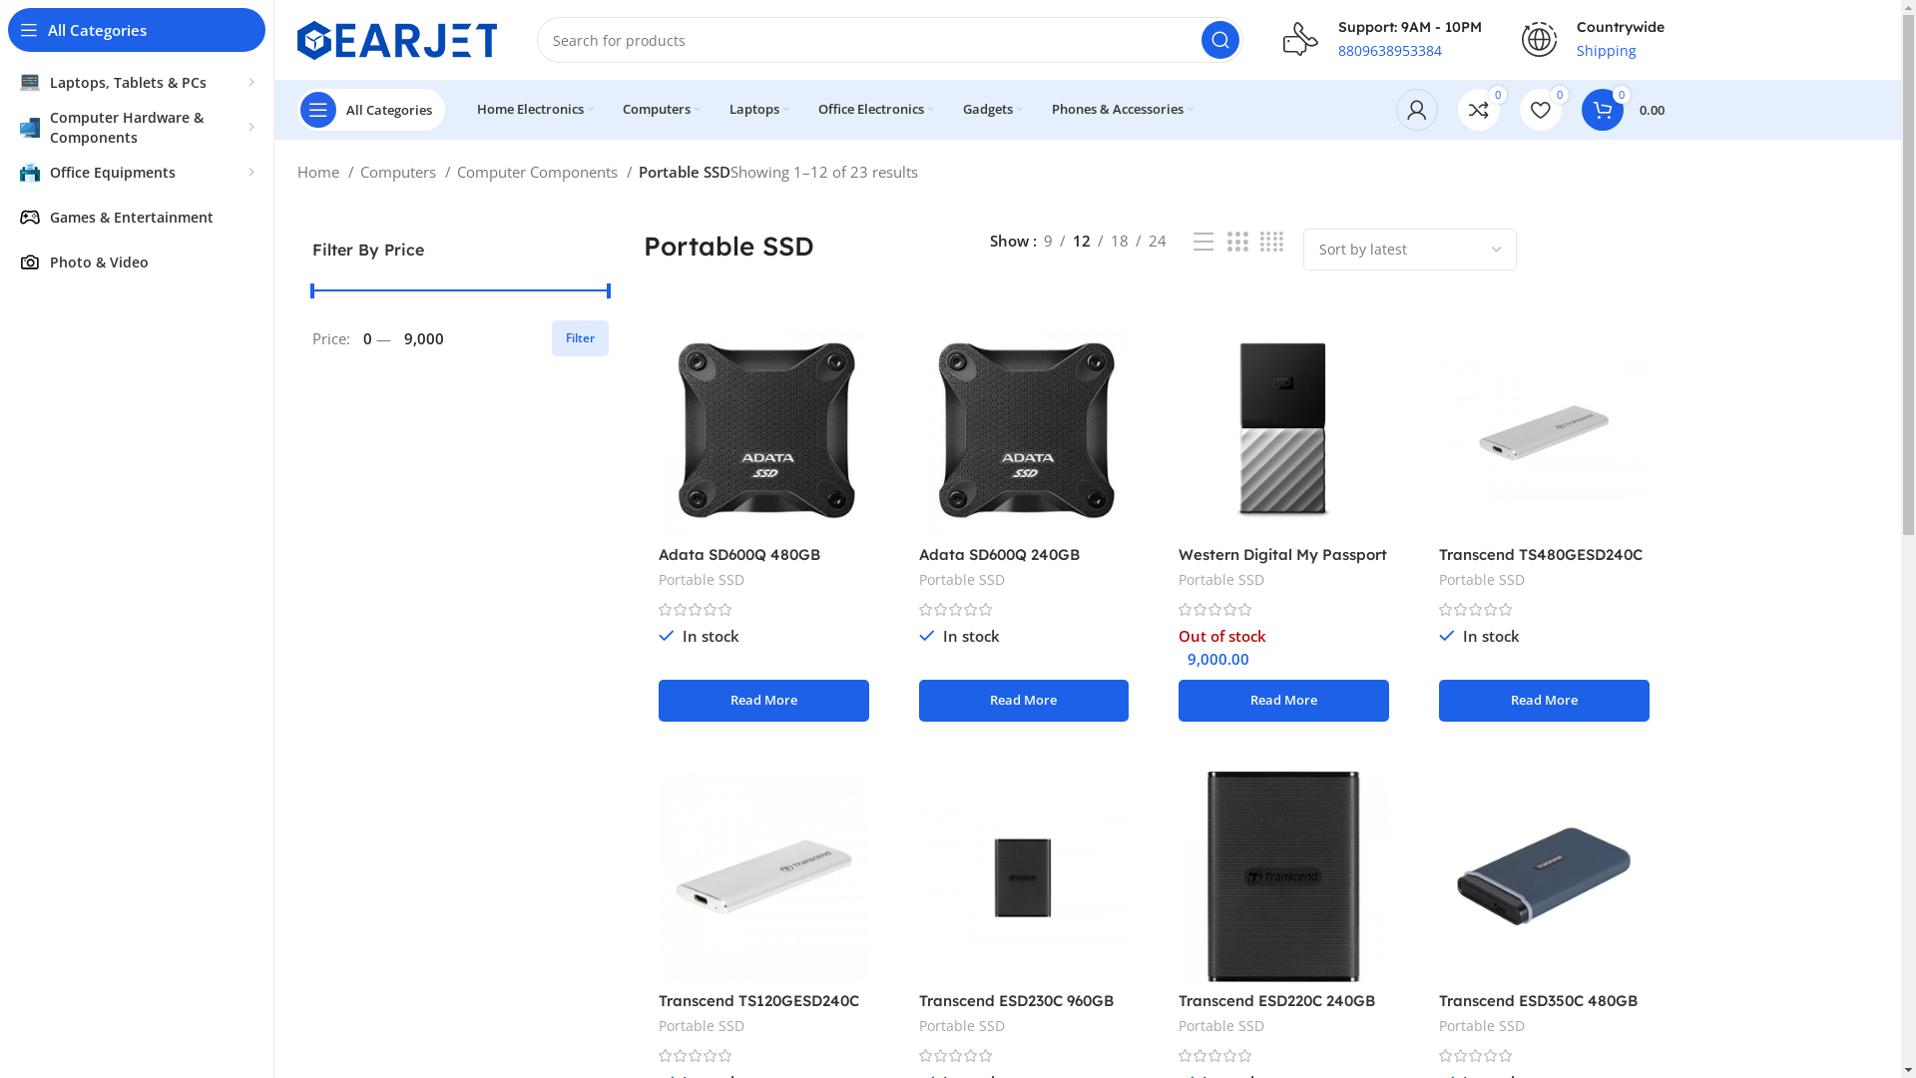  What do you see at coordinates (662, 110) in the screenshot?
I see `Computers` at bounding box center [662, 110].